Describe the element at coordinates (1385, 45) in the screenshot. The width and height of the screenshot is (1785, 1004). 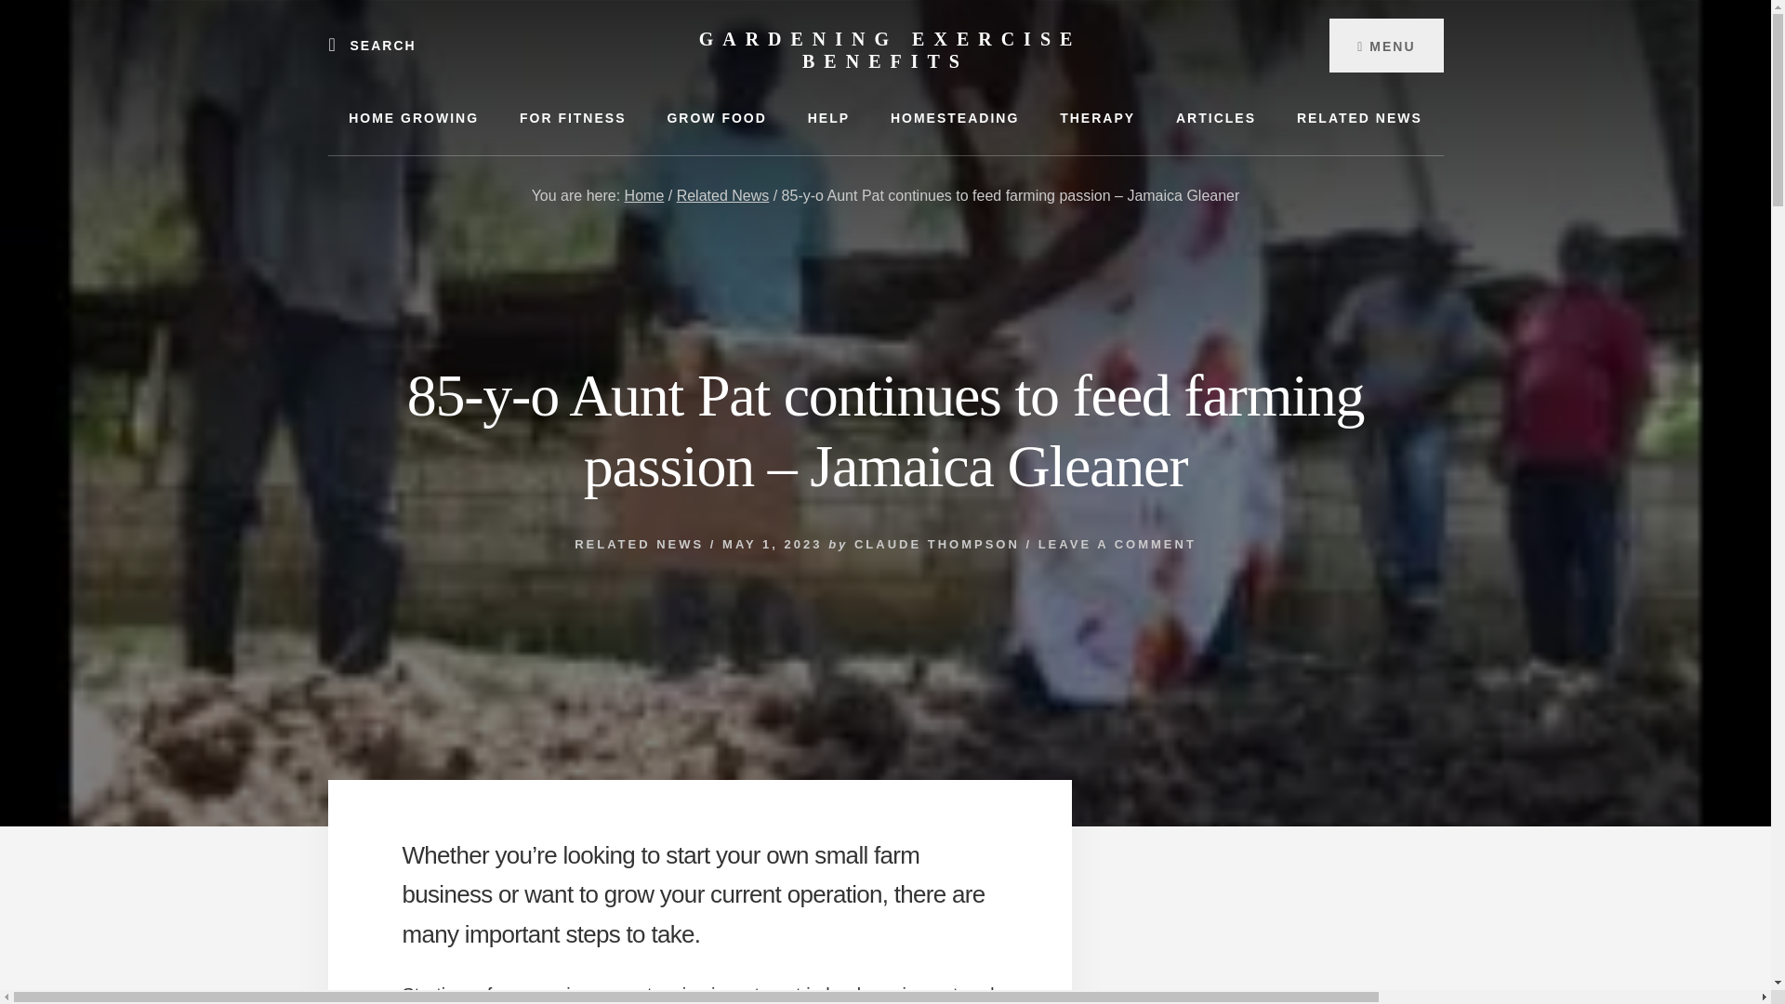
I see `MENU` at that location.